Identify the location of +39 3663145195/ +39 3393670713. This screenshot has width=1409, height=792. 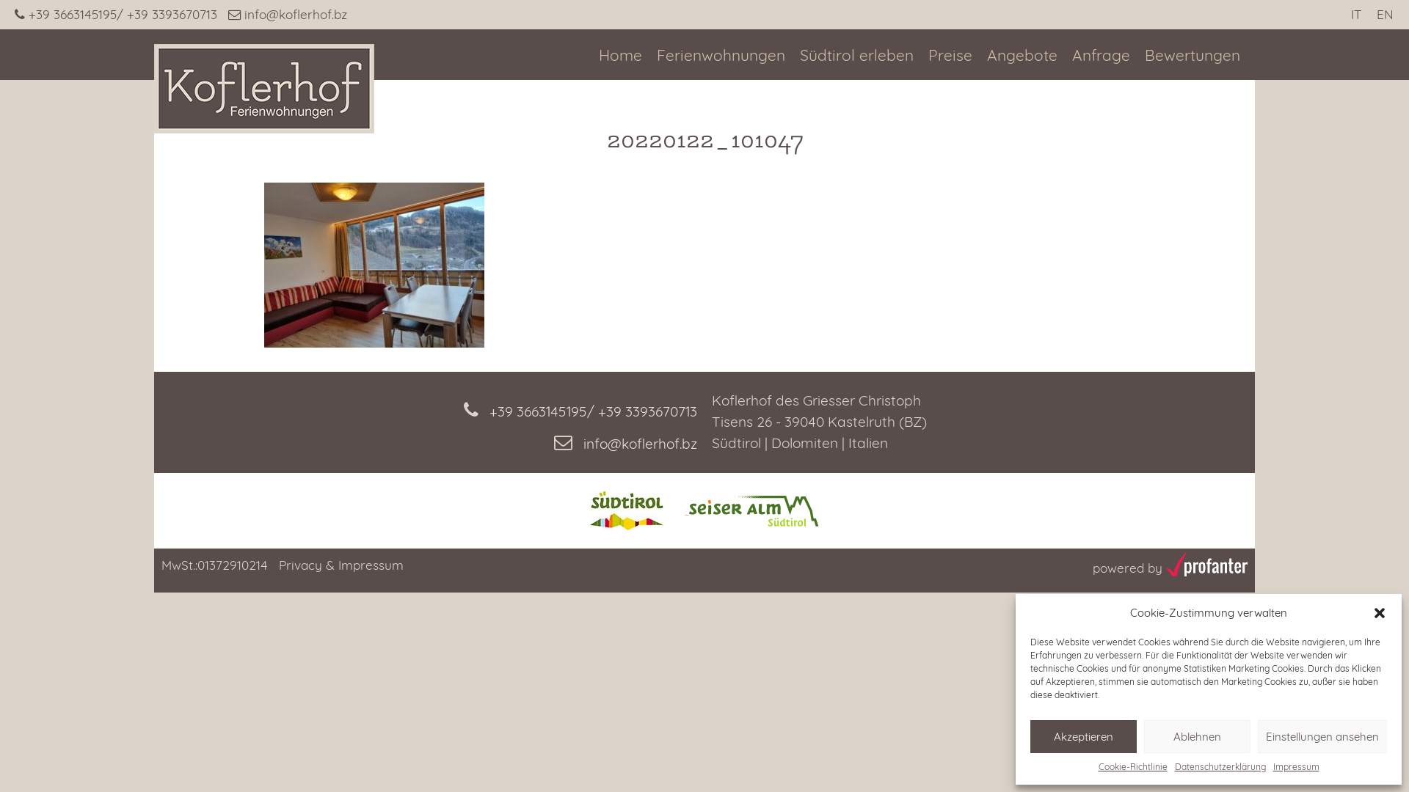
(426, 406).